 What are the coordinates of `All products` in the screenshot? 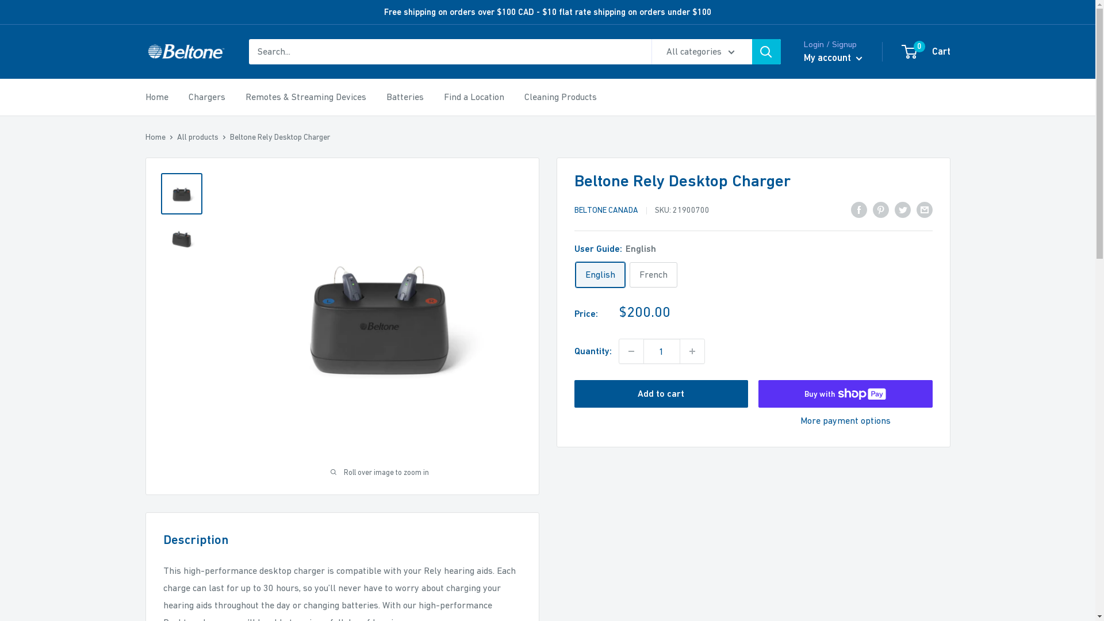 It's located at (198, 137).